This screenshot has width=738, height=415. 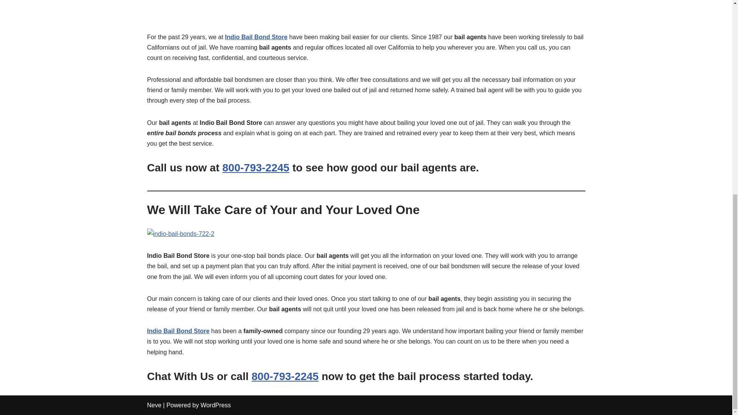 What do you see at coordinates (256, 168) in the screenshot?
I see `800-793-2245` at bounding box center [256, 168].